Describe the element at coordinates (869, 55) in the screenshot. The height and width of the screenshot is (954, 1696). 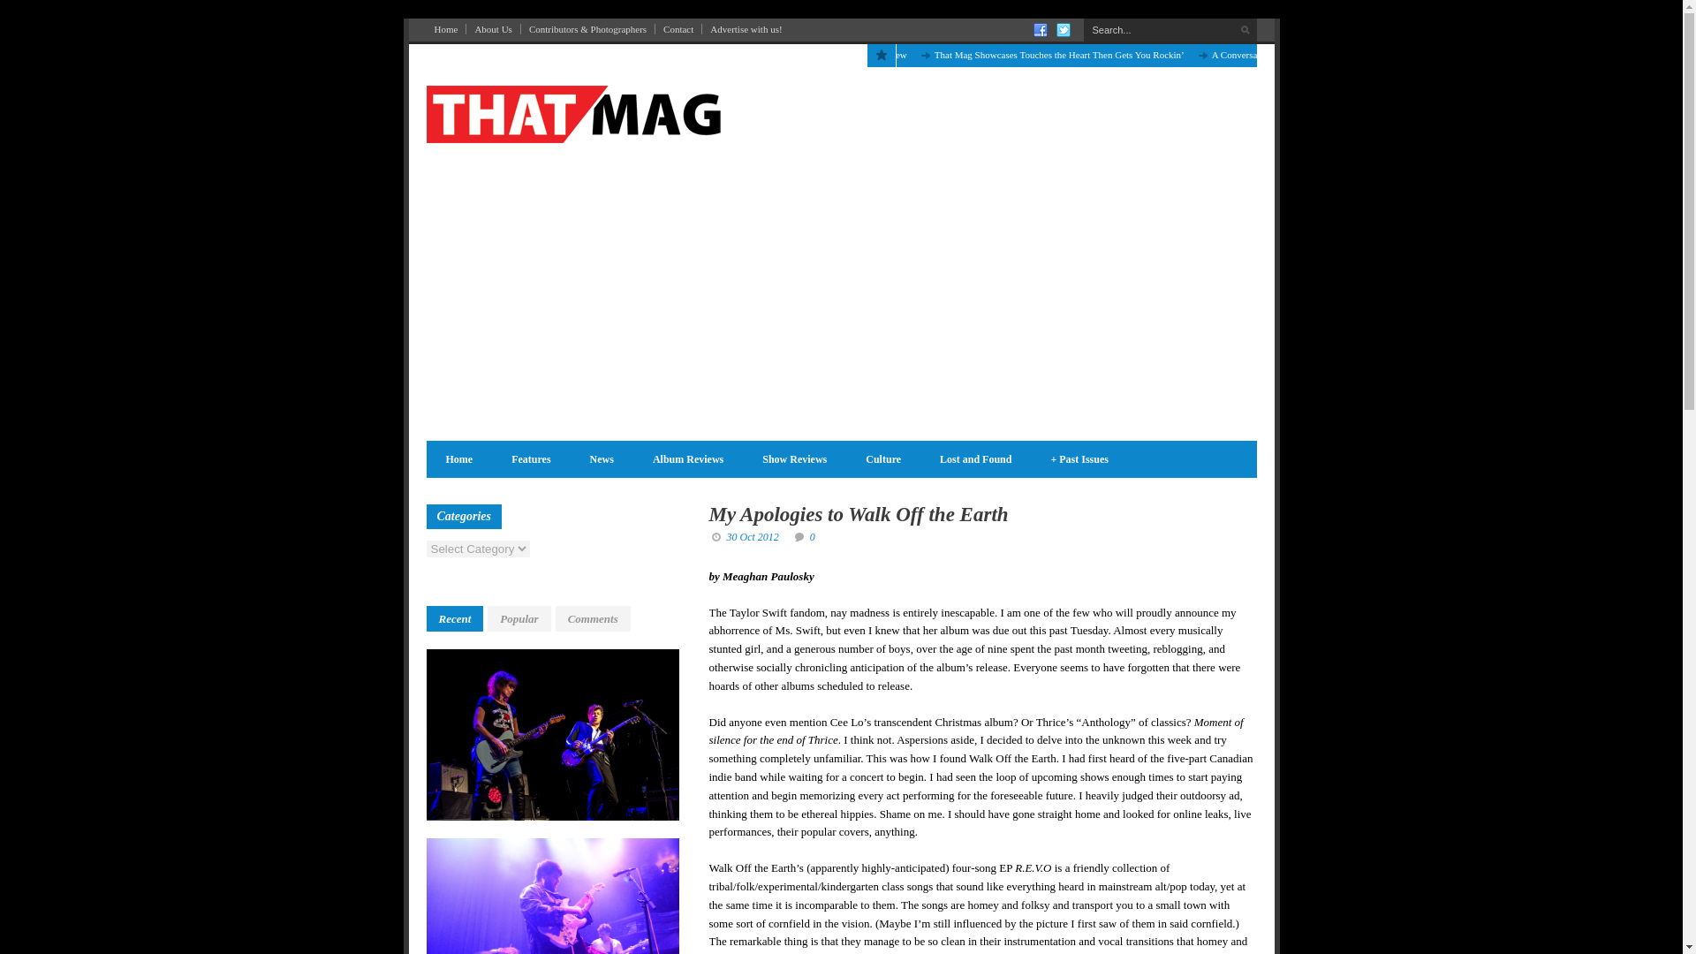
I see `Rebel Girl Review` at that location.